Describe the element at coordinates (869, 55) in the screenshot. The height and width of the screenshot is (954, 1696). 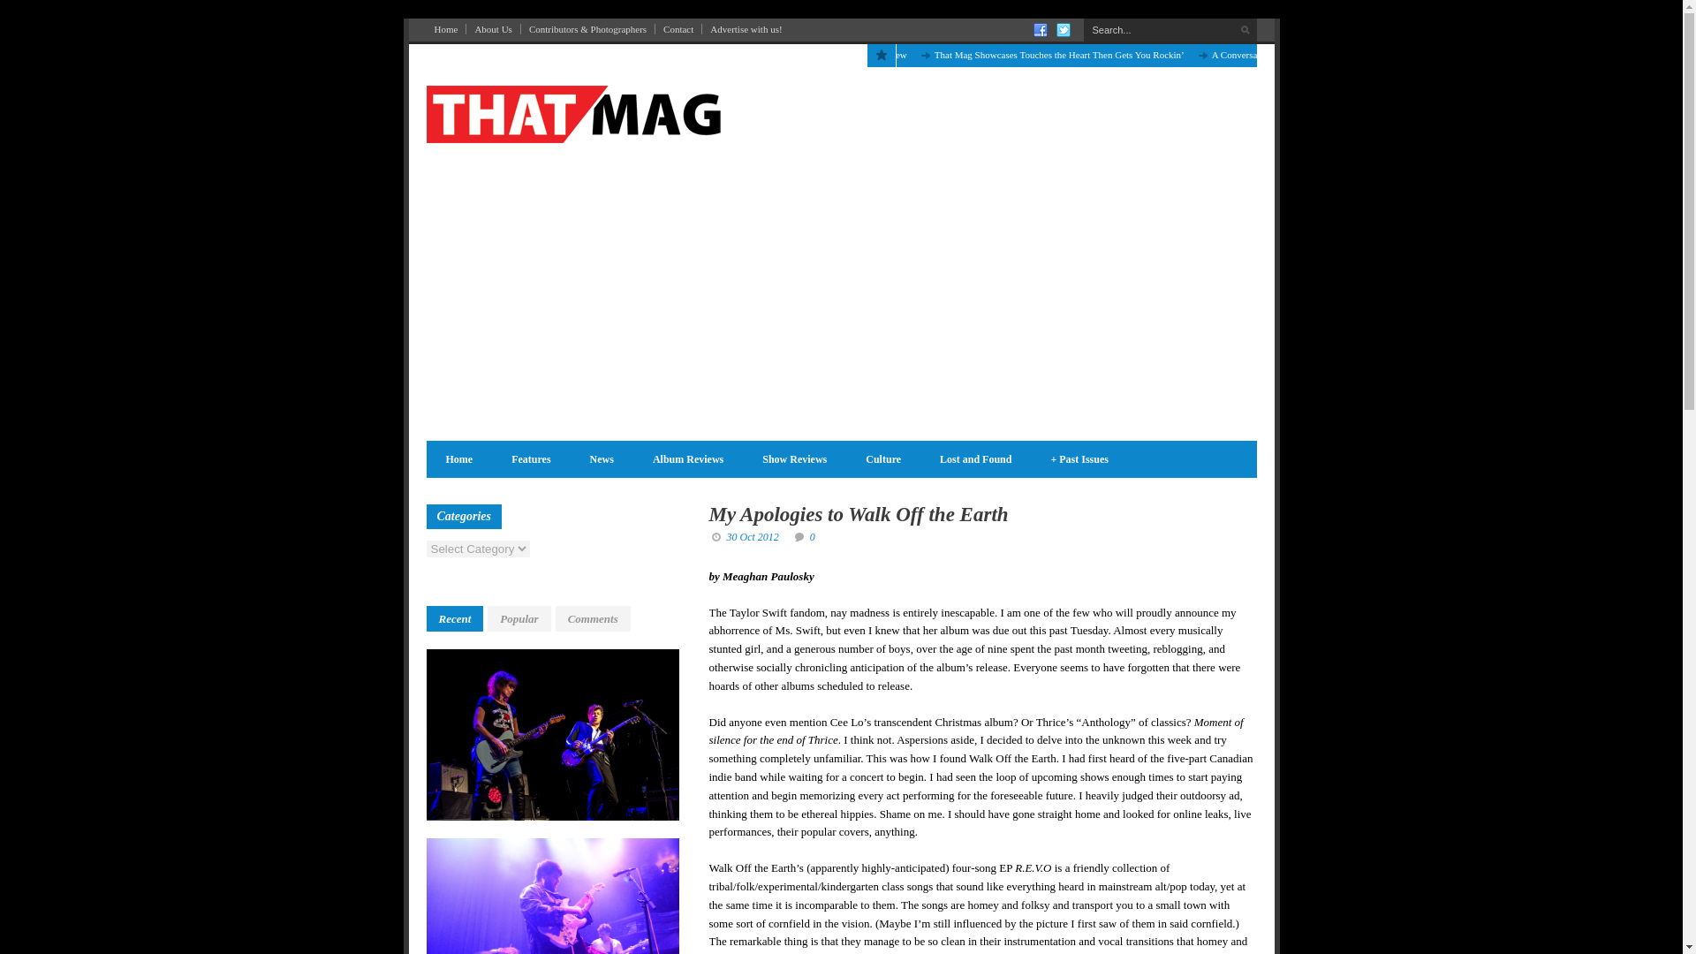
I see `Rebel Girl Review` at that location.